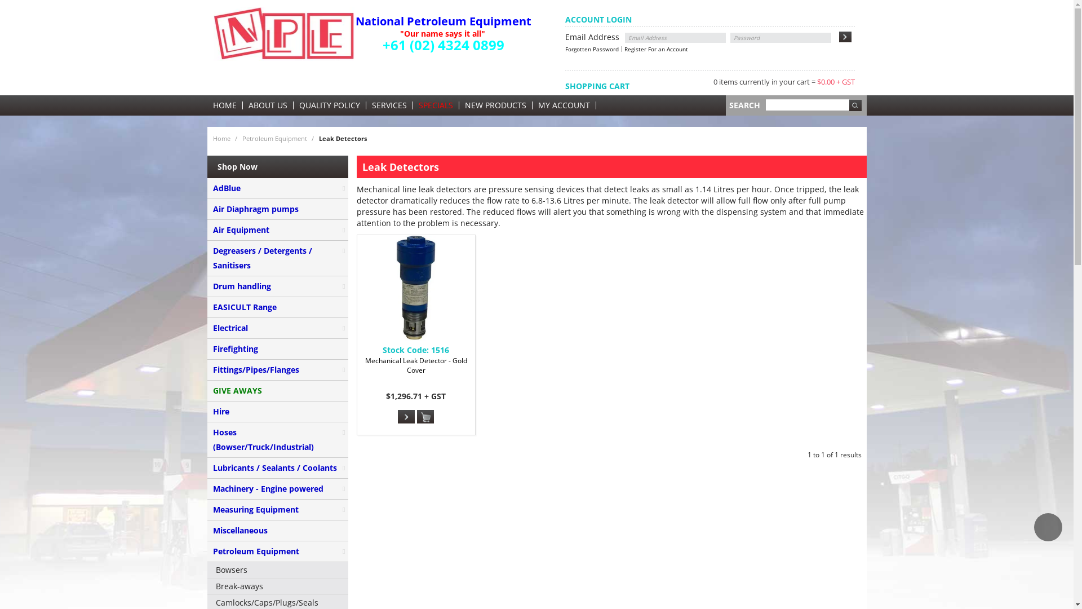 The image size is (1082, 609). I want to click on Firefighting, so click(278, 350).